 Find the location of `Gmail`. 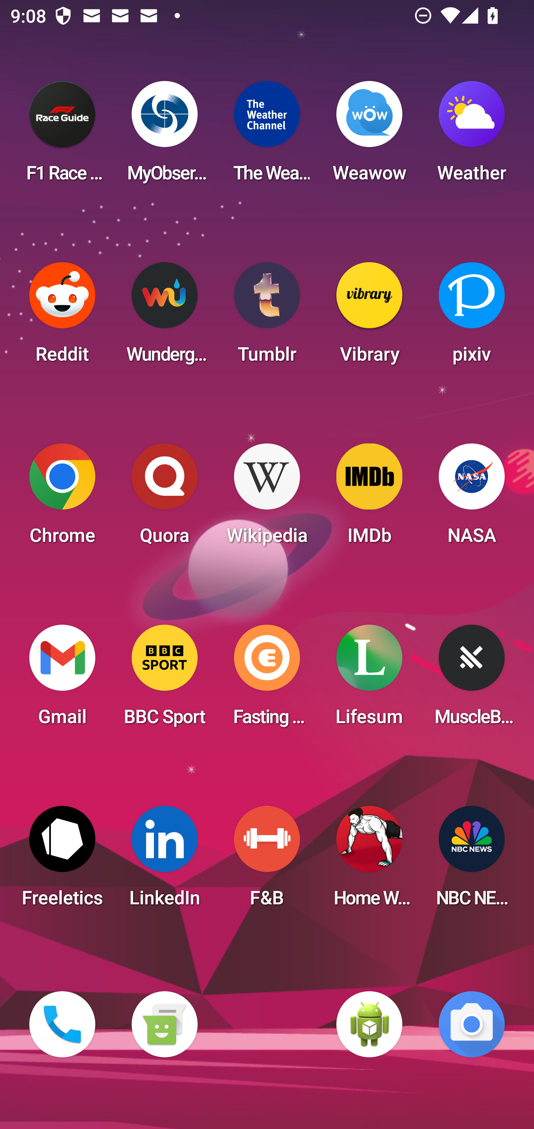

Gmail is located at coordinates (62, 680).